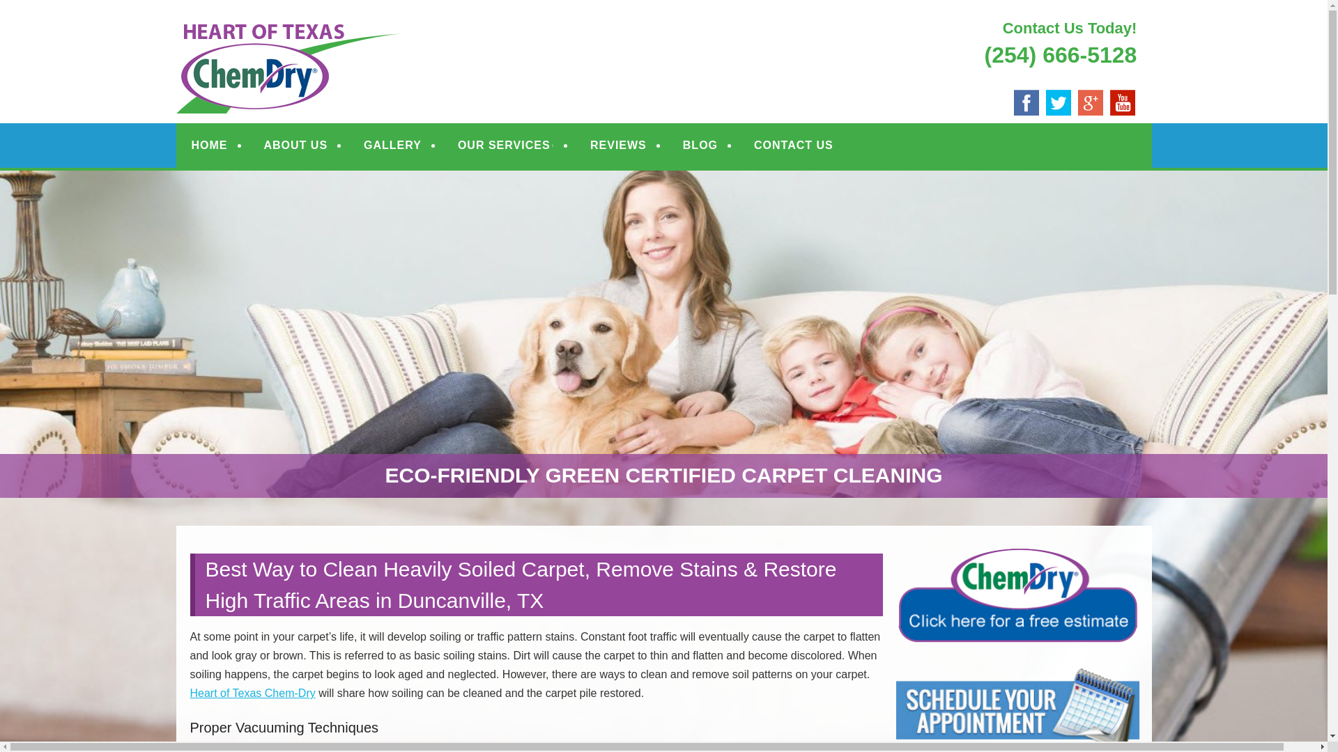 The image size is (1338, 752). What do you see at coordinates (209, 145) in the screenshot?
I see `HOME` at bounding box center [209, 145].